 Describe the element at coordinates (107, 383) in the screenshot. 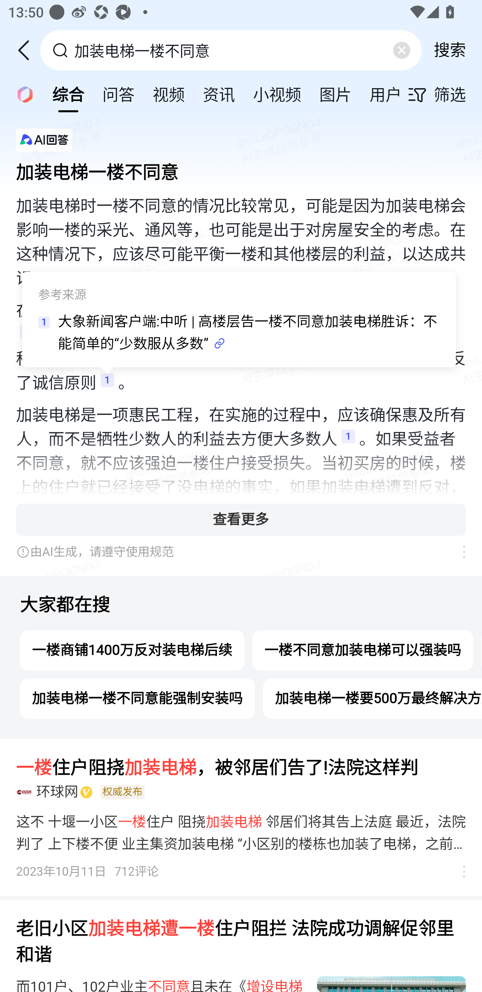

I see `1` at that location.